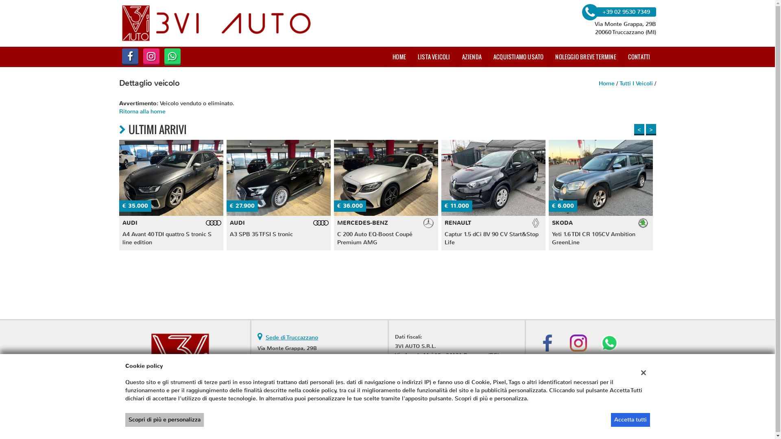  What do you see at coordinates (518, 57) in the screenshot?
I see `ACQUISTIAMO USATO` at bounding box center [518, 57].